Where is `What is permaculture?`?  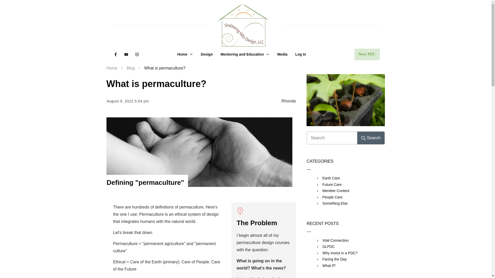
What is permaculture? is located at coordinates (345, 100).